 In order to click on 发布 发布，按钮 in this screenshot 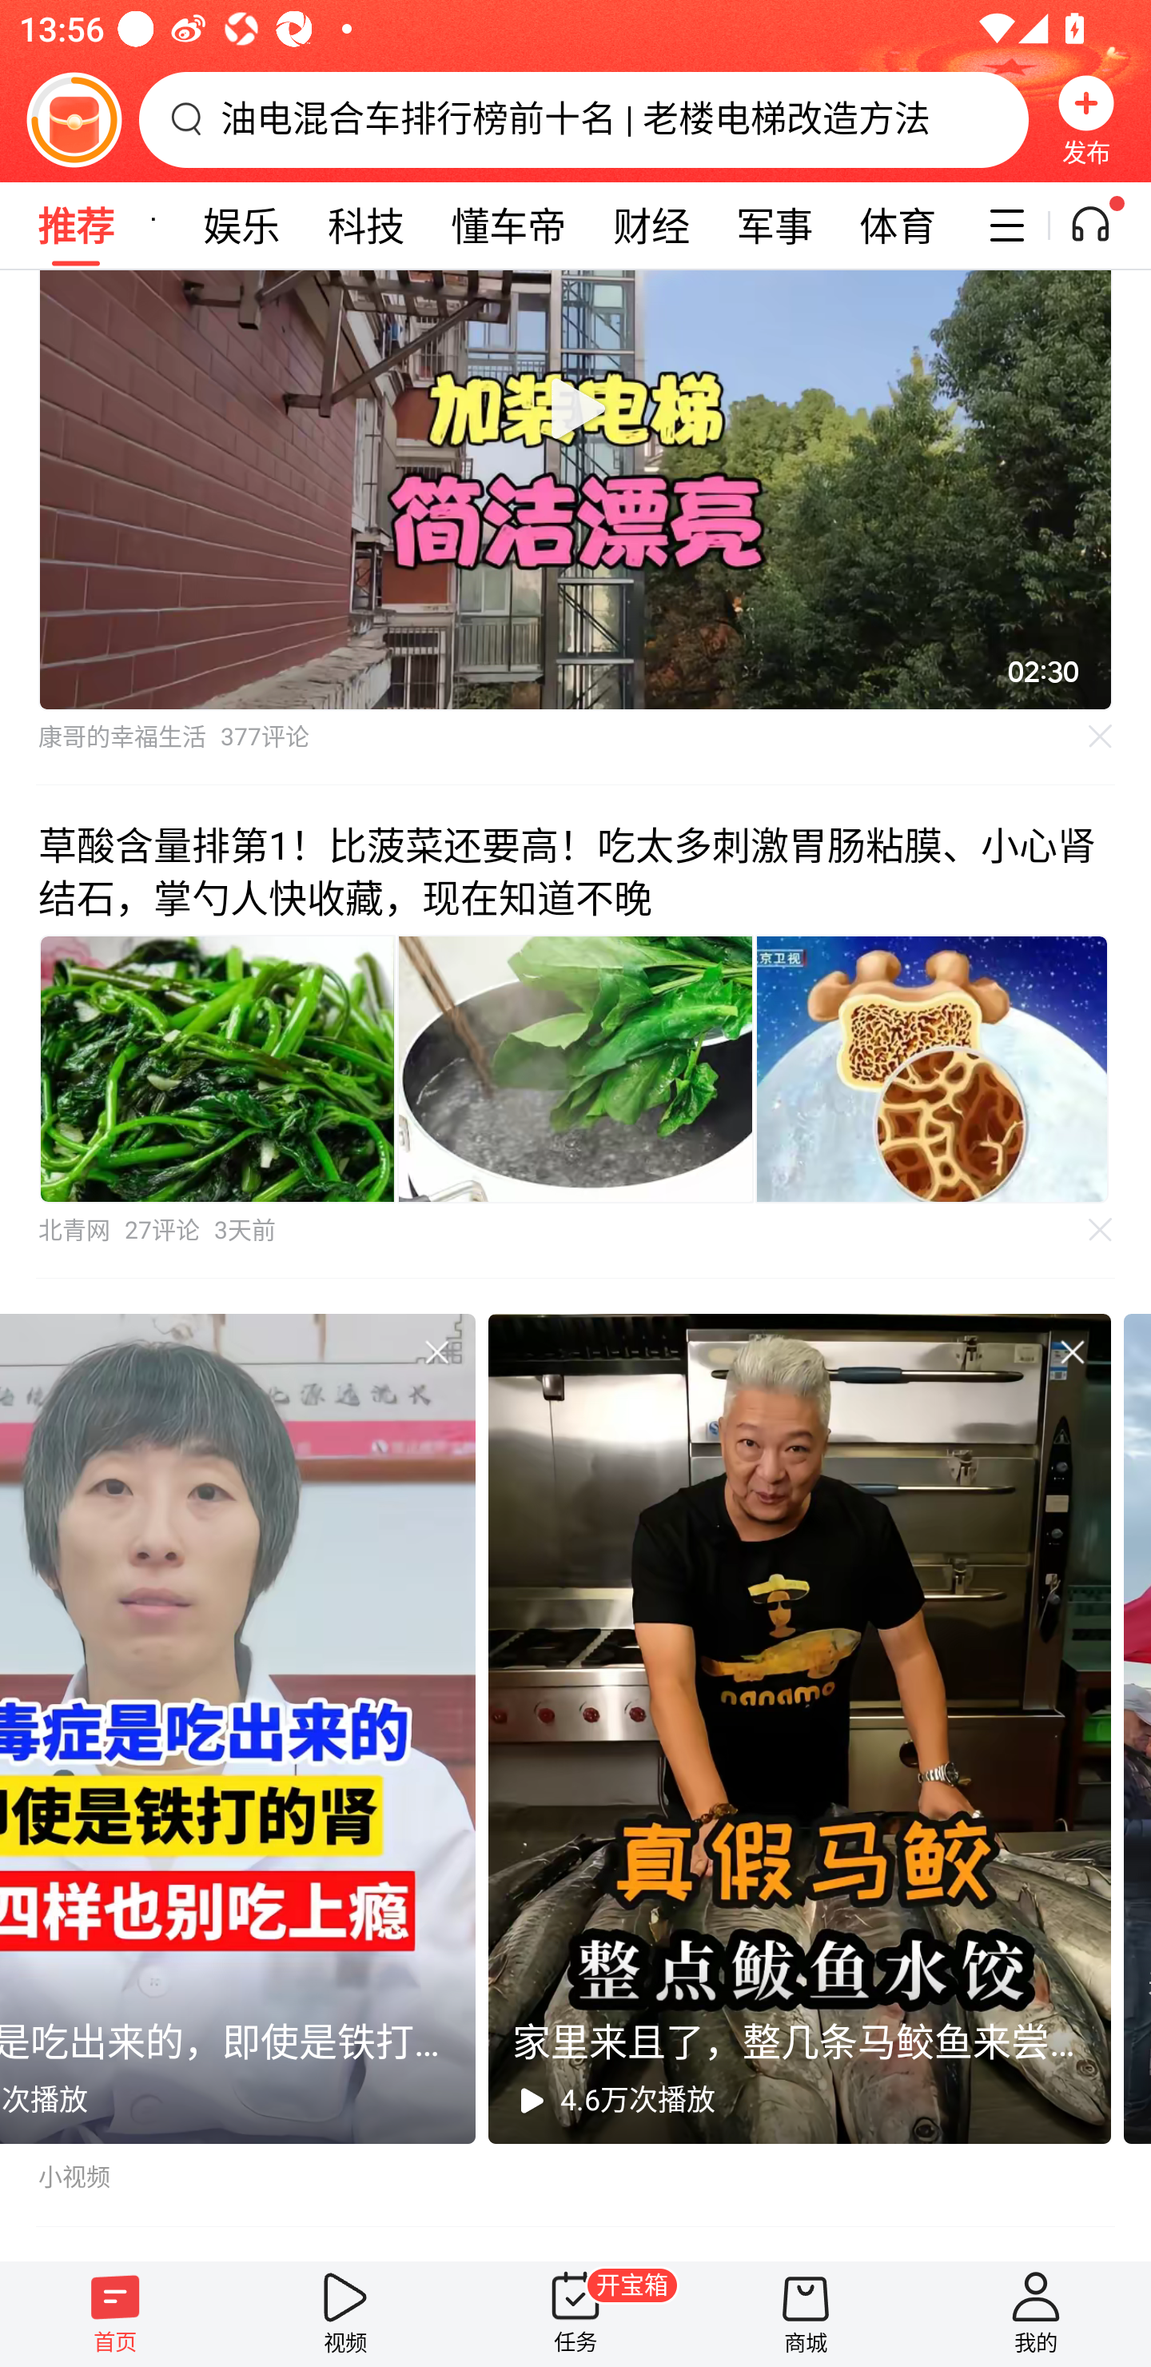, I will do `click(1086, 119)`.